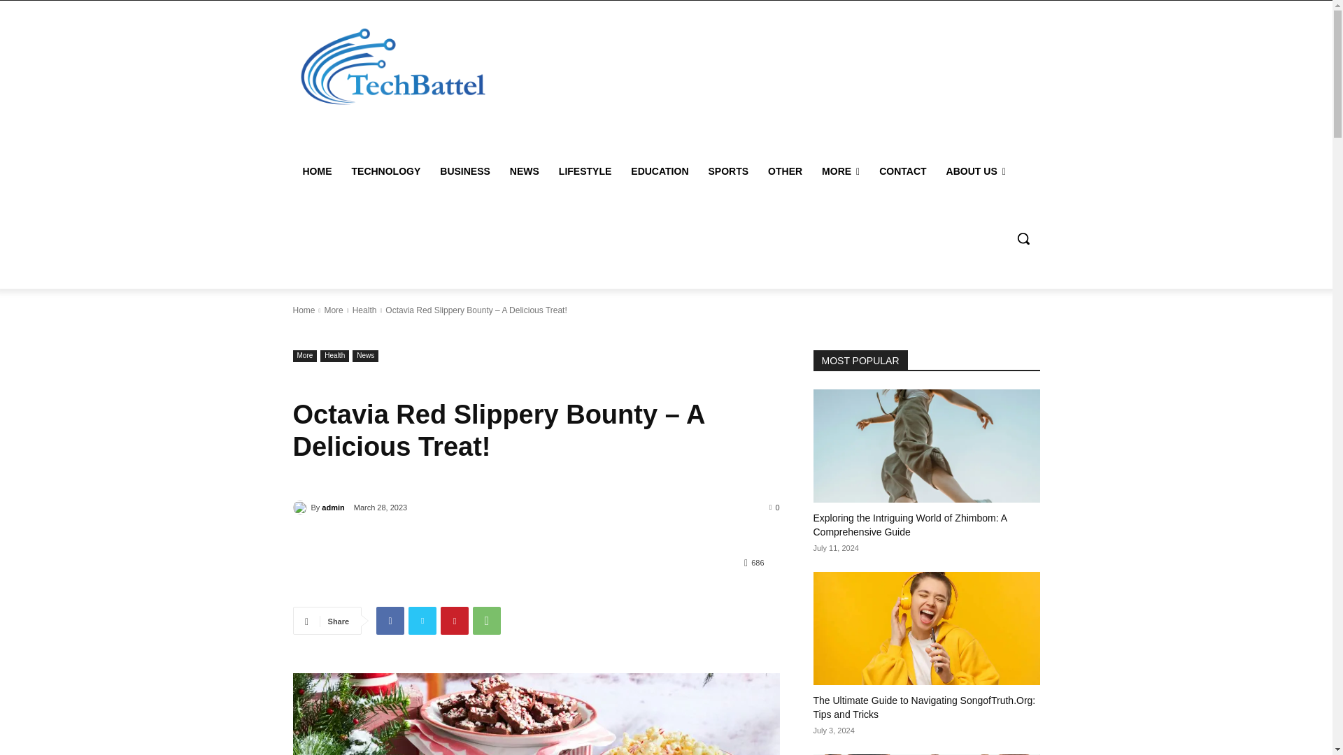 Image resolution: width=1343 pixels, height=755 pixels. I want to click on BUSINESS, so click(464, 171).